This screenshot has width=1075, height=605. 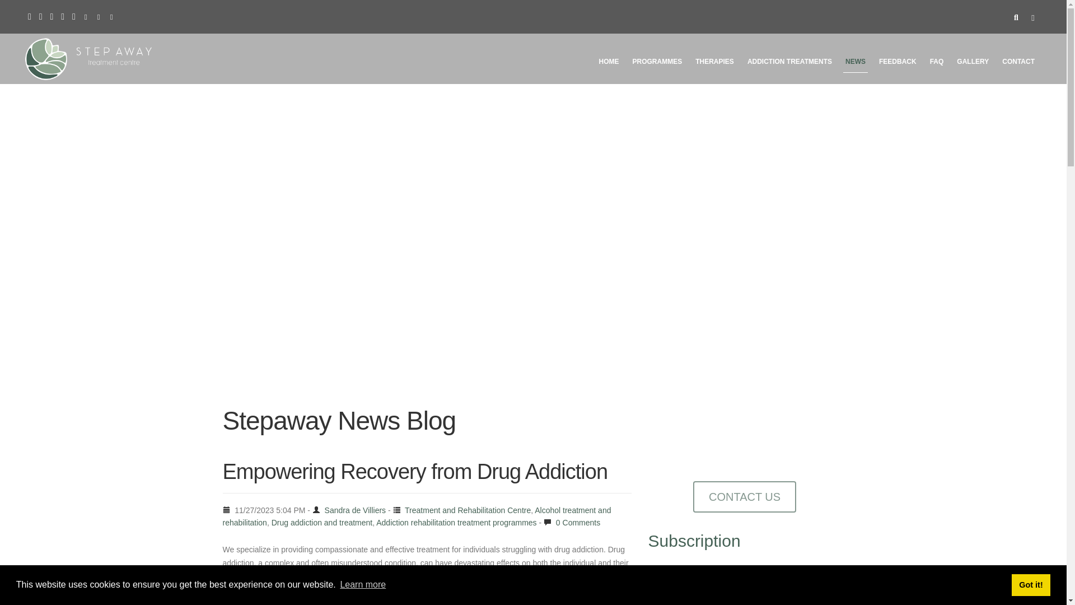 What do you see at coordinates (468, 510) in the screenshot?
I see `View all posts in Treatment and Rehabilitation Centre` at bounding box center [468, 510].